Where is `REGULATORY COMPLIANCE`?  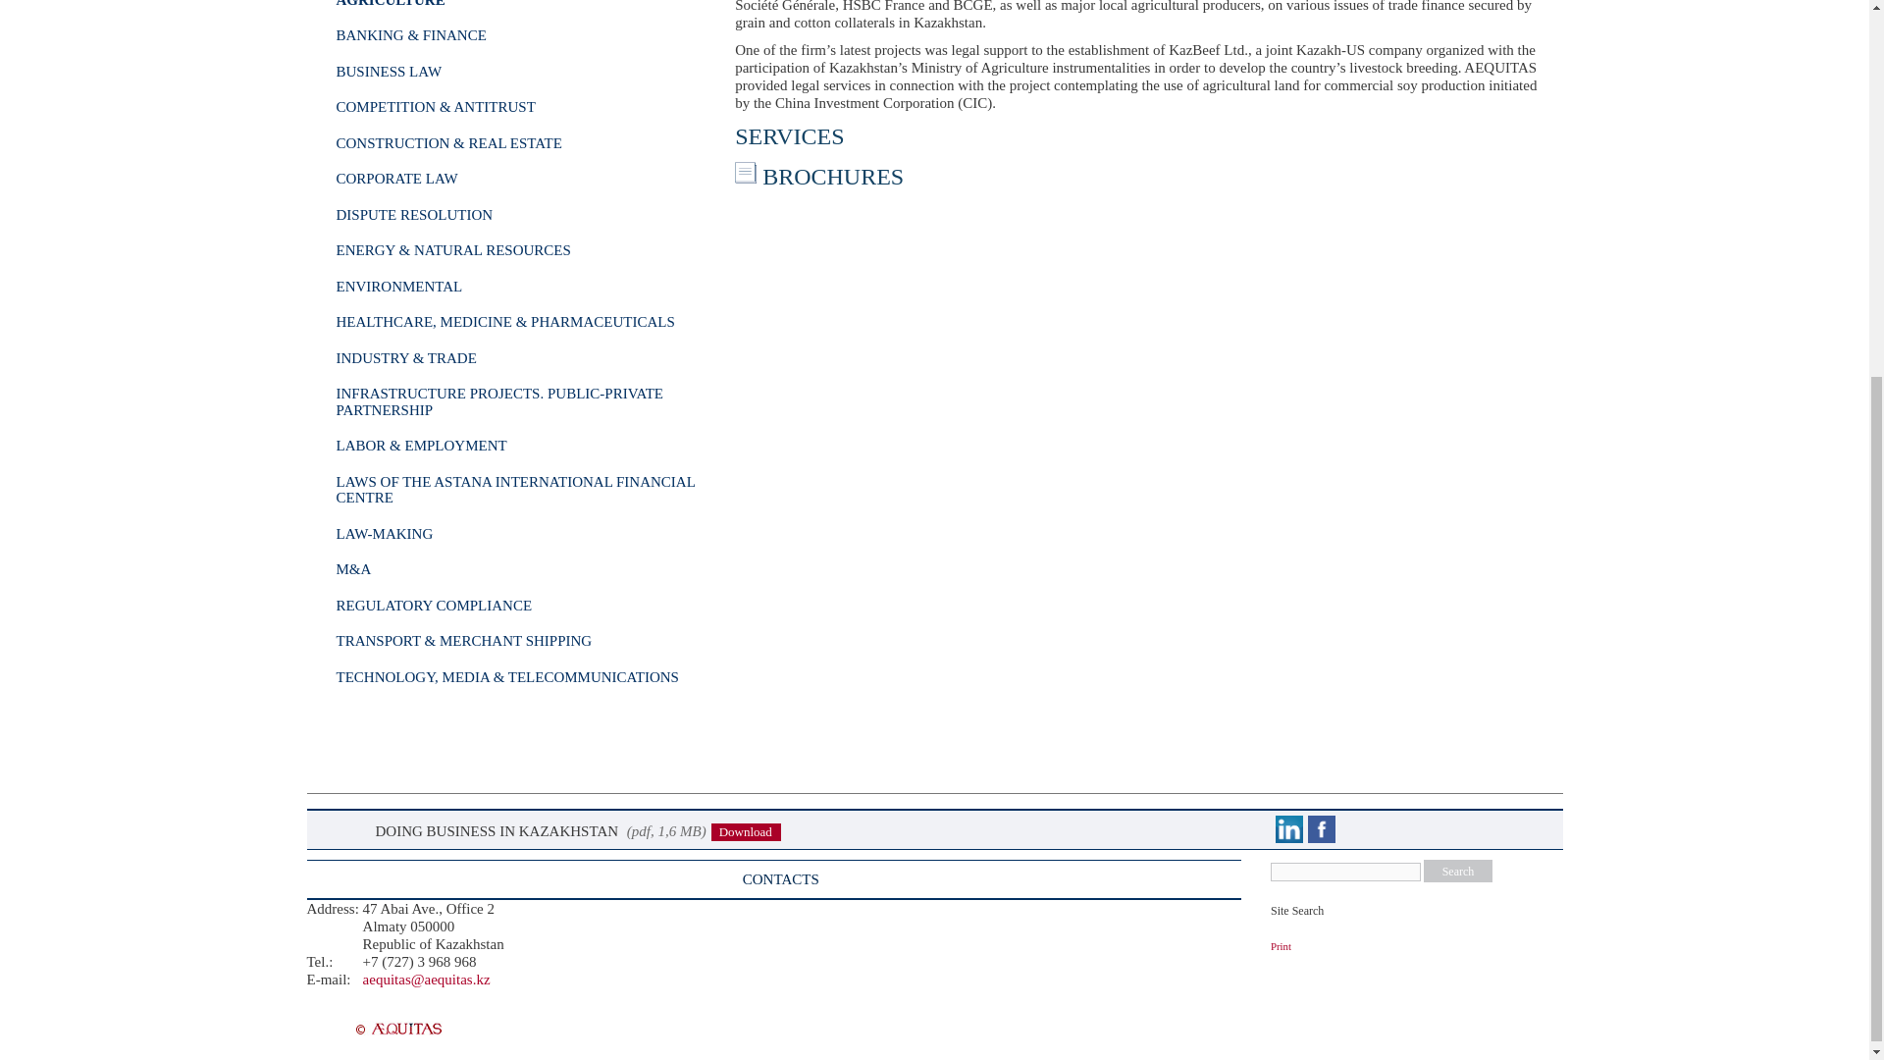 REGULATORY COMPLIANCE is located at coordinates (433, 606).